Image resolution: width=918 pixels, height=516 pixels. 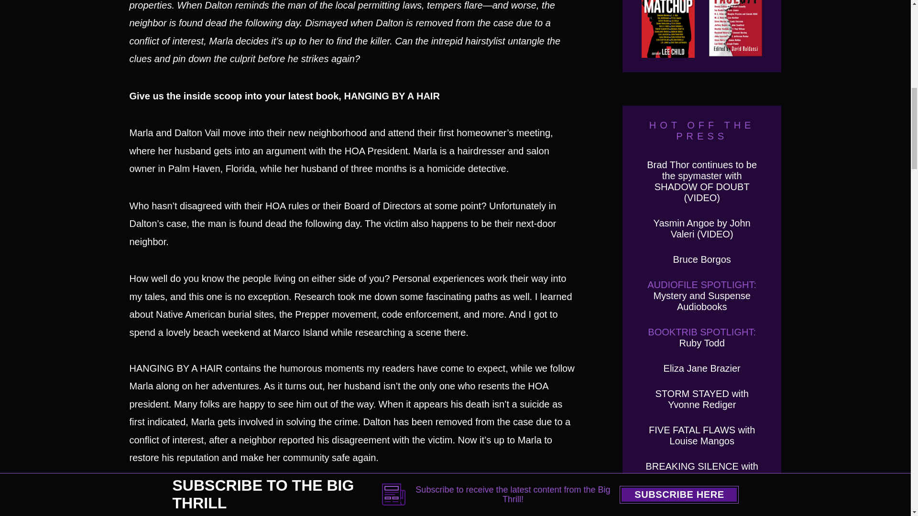 What do you see at coordinates (702, 296) in the screenshot?
I see `AudioFile Spotlight: Mystery and Suspense Audiobooks` at bounding box center [702, 296].